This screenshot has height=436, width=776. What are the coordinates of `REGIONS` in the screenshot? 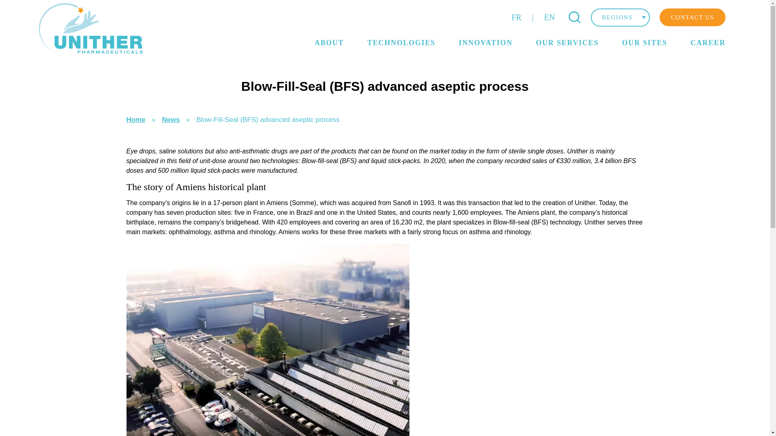 It's located at (620, 17).